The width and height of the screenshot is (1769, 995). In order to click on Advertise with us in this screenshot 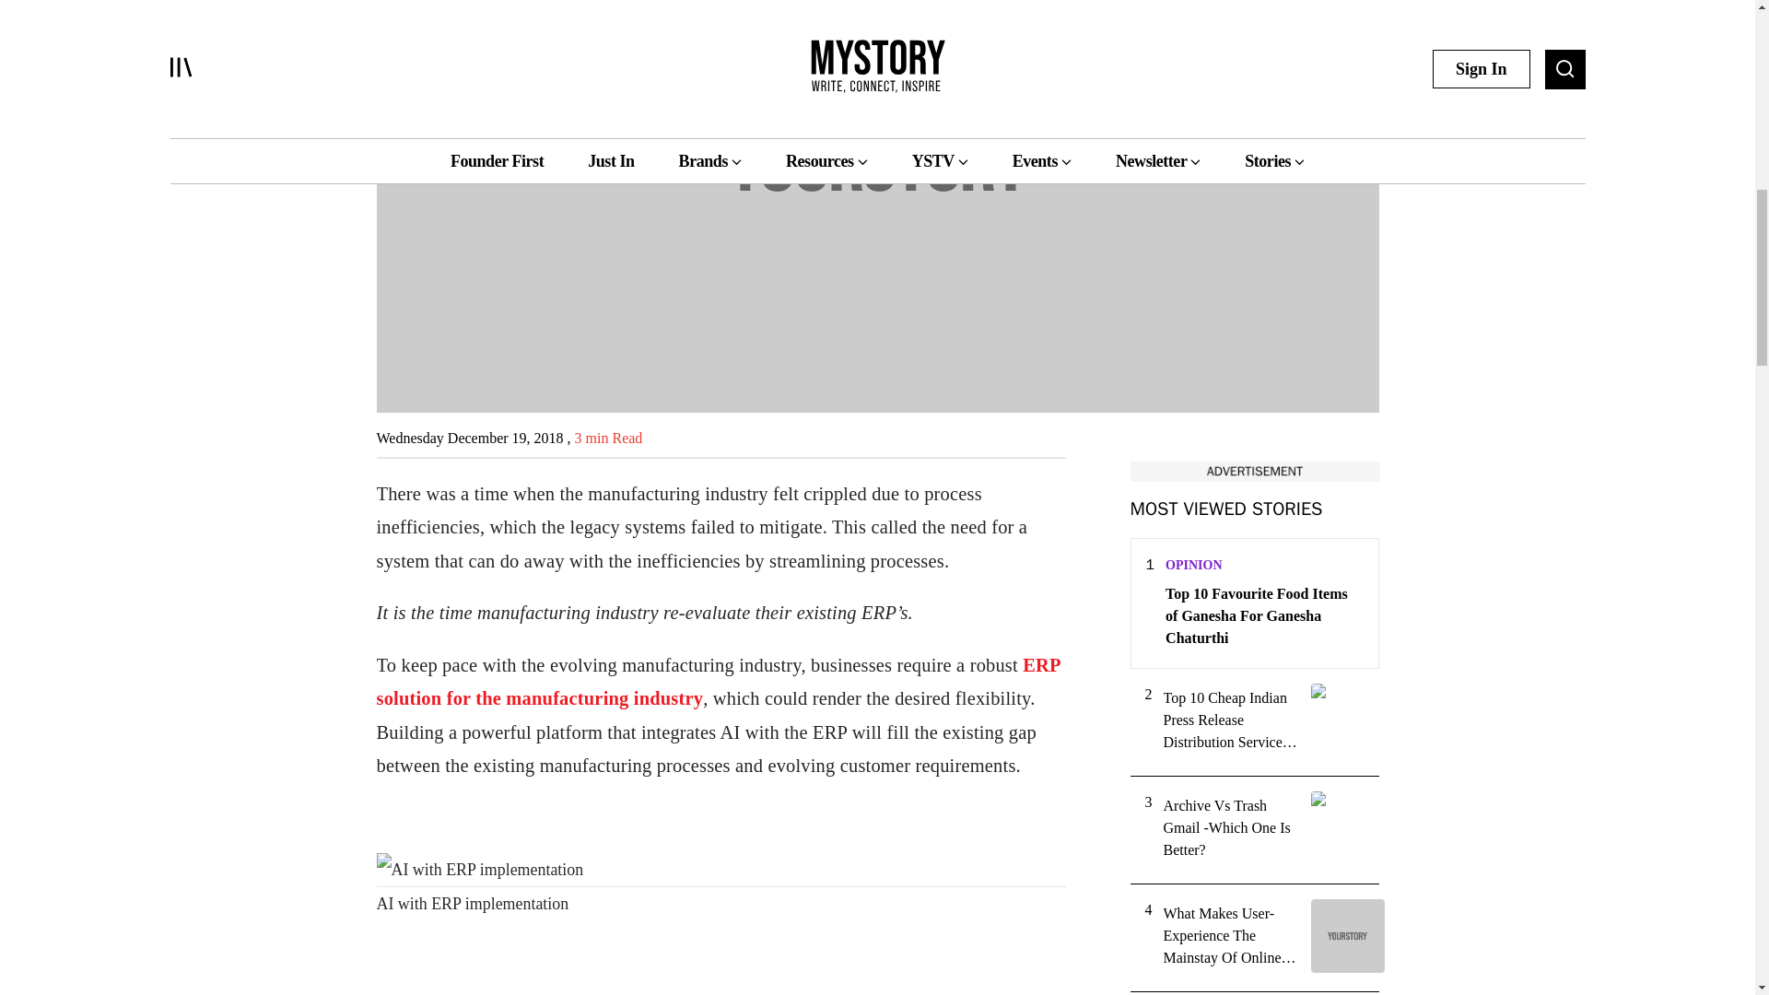, I will do `click(1253, 471)`.